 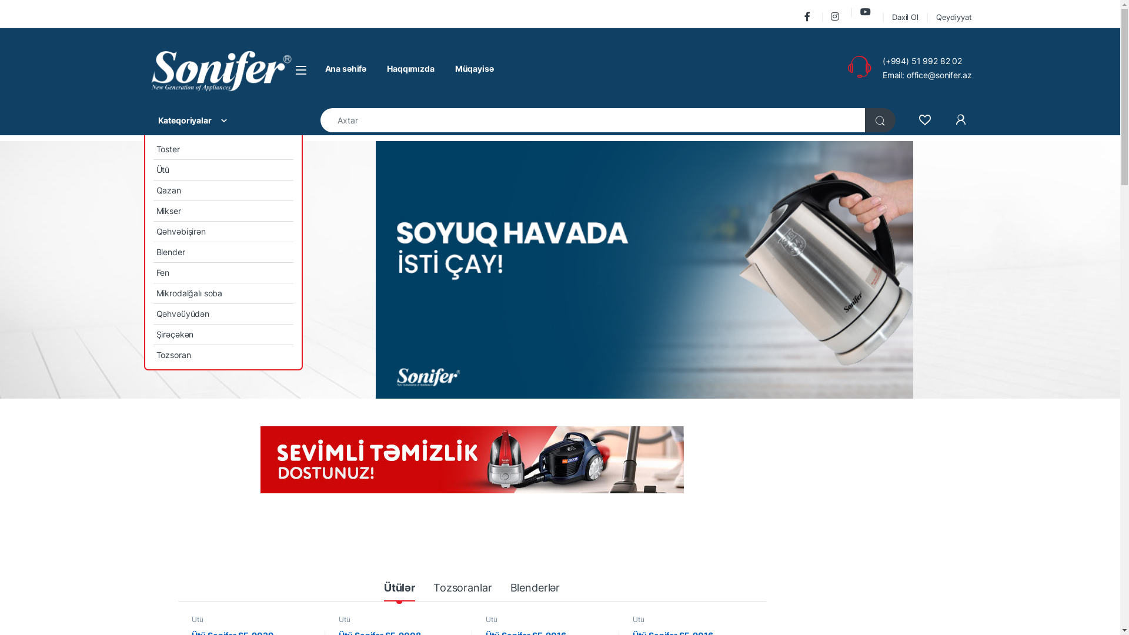 I want to click on Tozsoran, so click(x=223, y=355).